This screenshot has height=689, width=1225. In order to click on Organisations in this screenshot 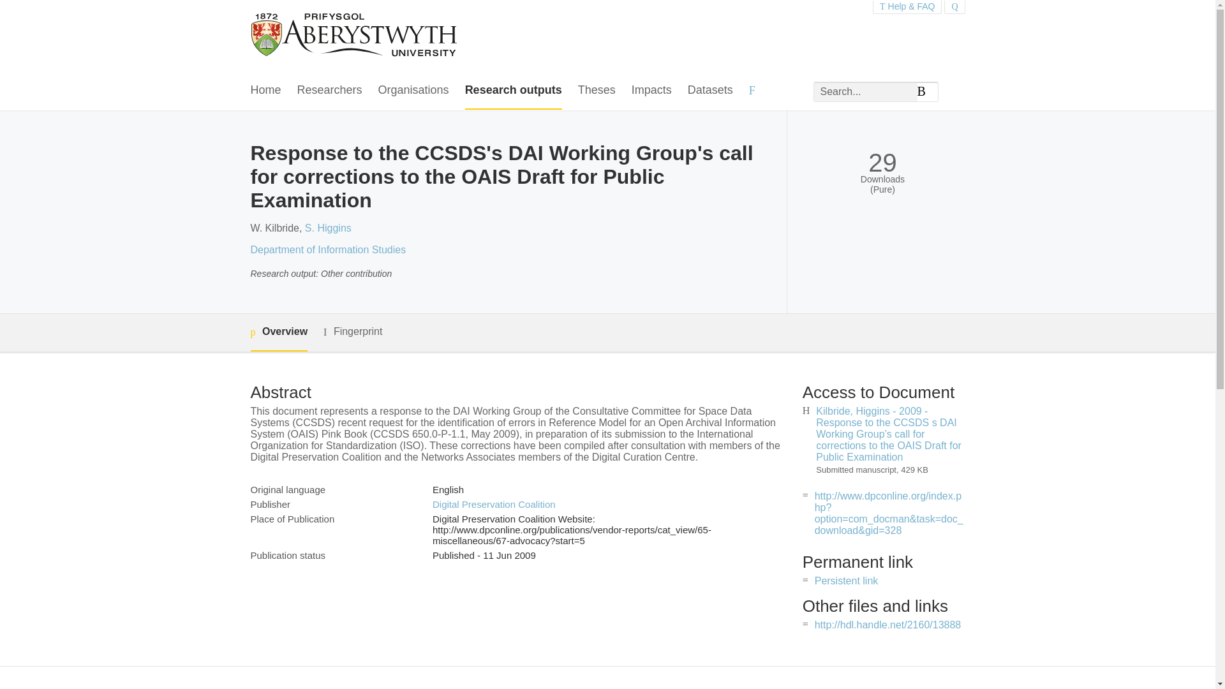, I will do `click(413, 91)`.